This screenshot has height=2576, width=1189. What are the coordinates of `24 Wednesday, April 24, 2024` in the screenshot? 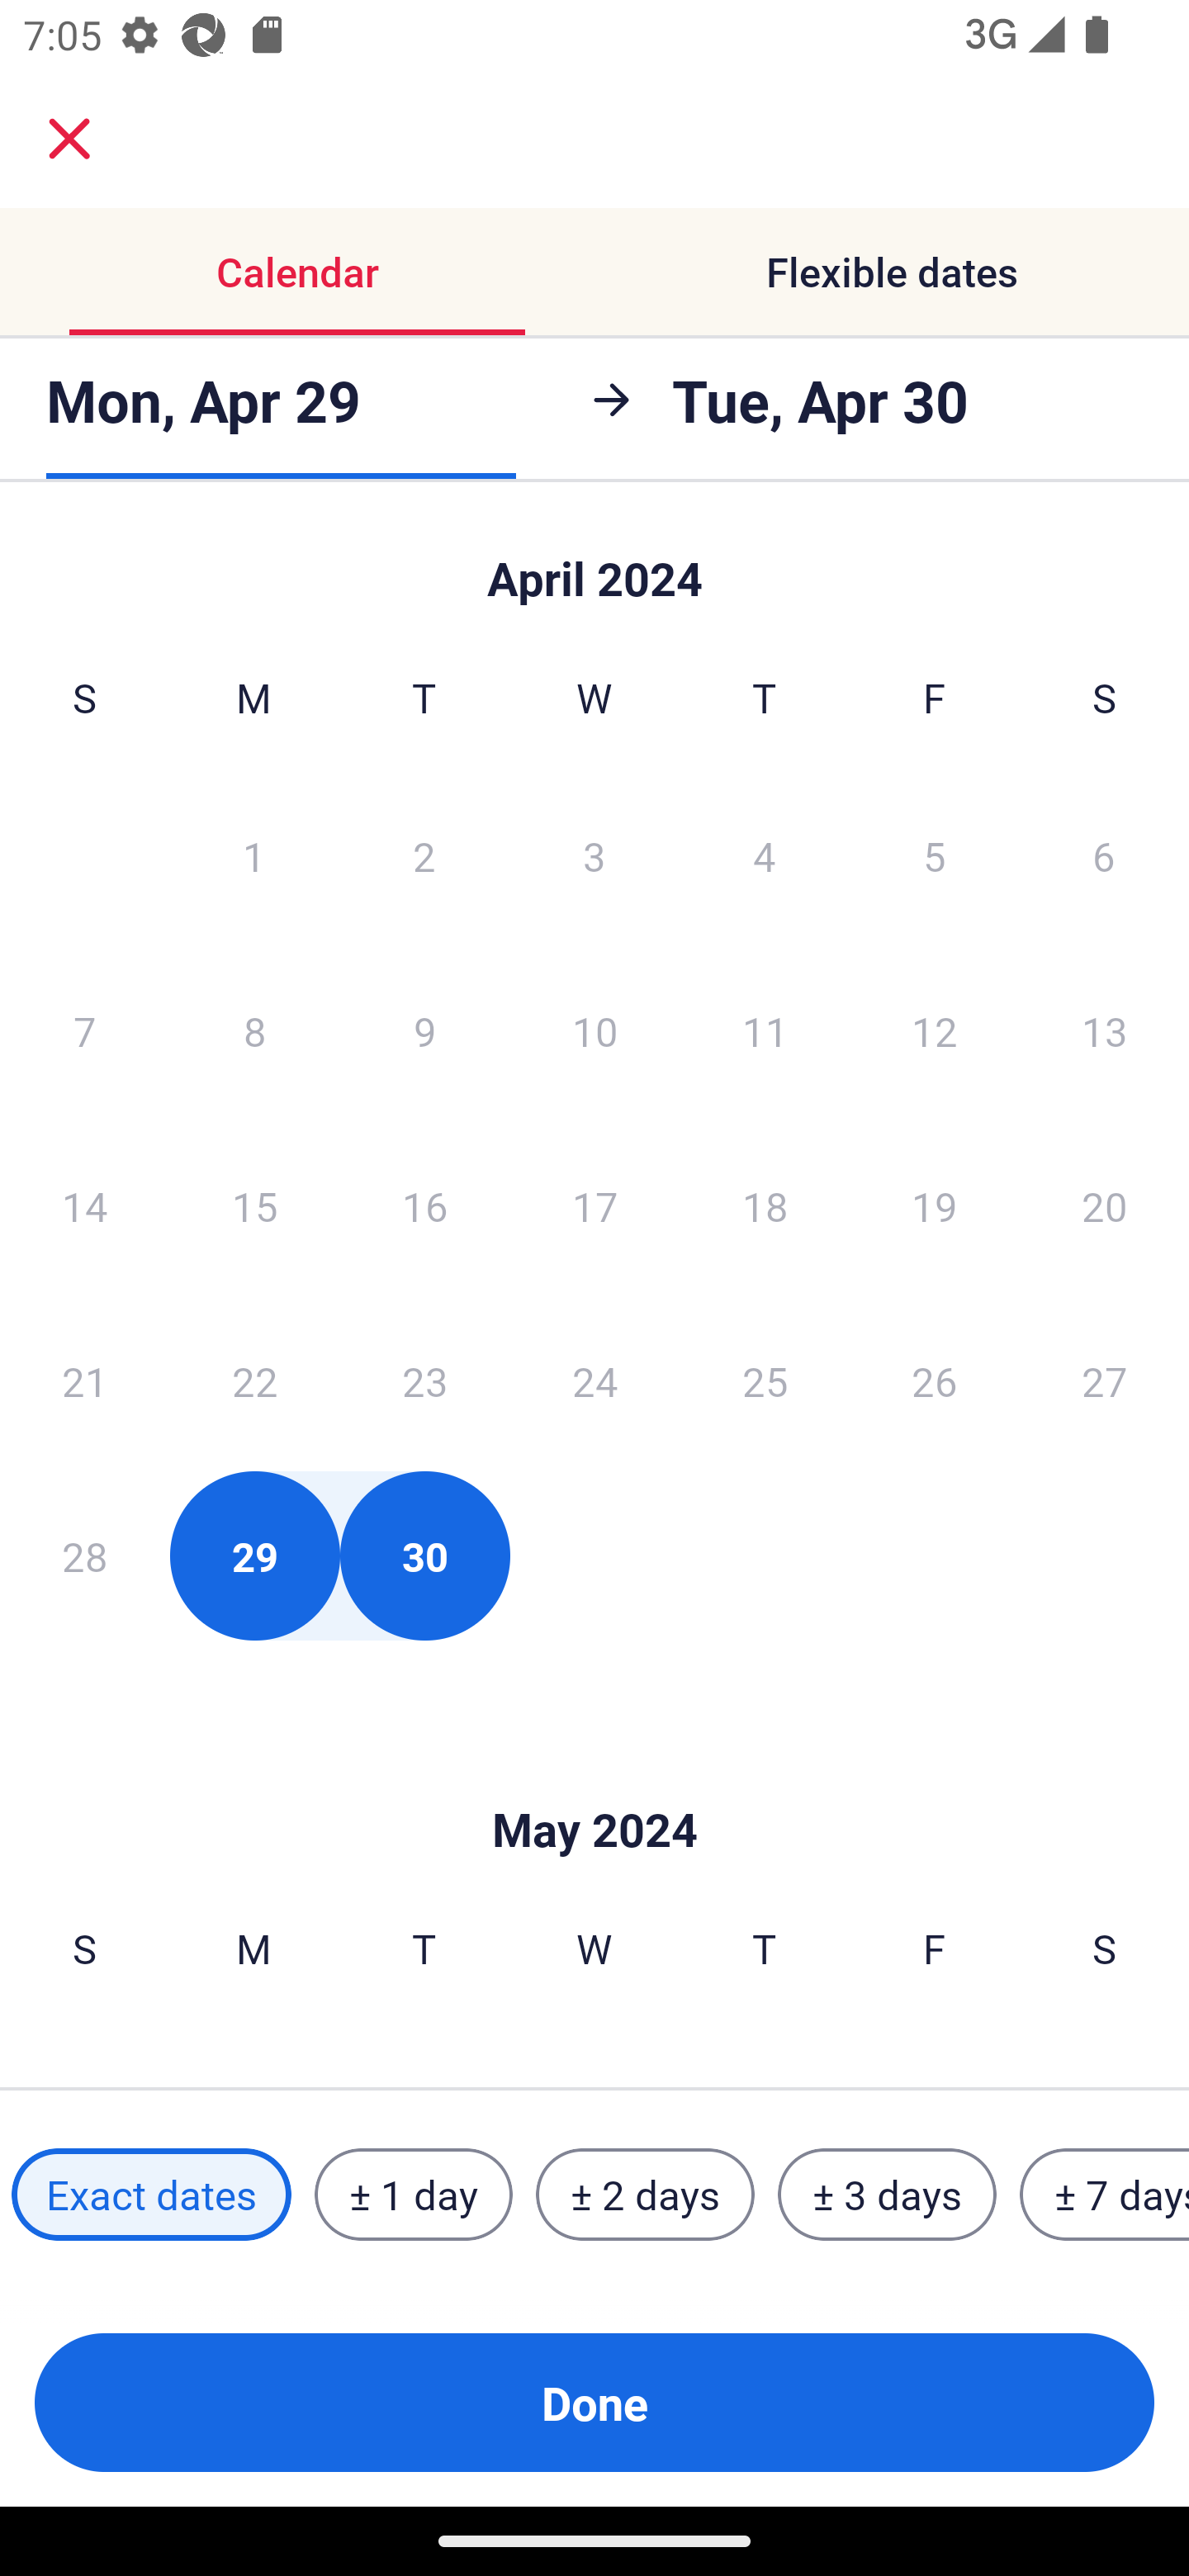 It's located at (594, 1380).